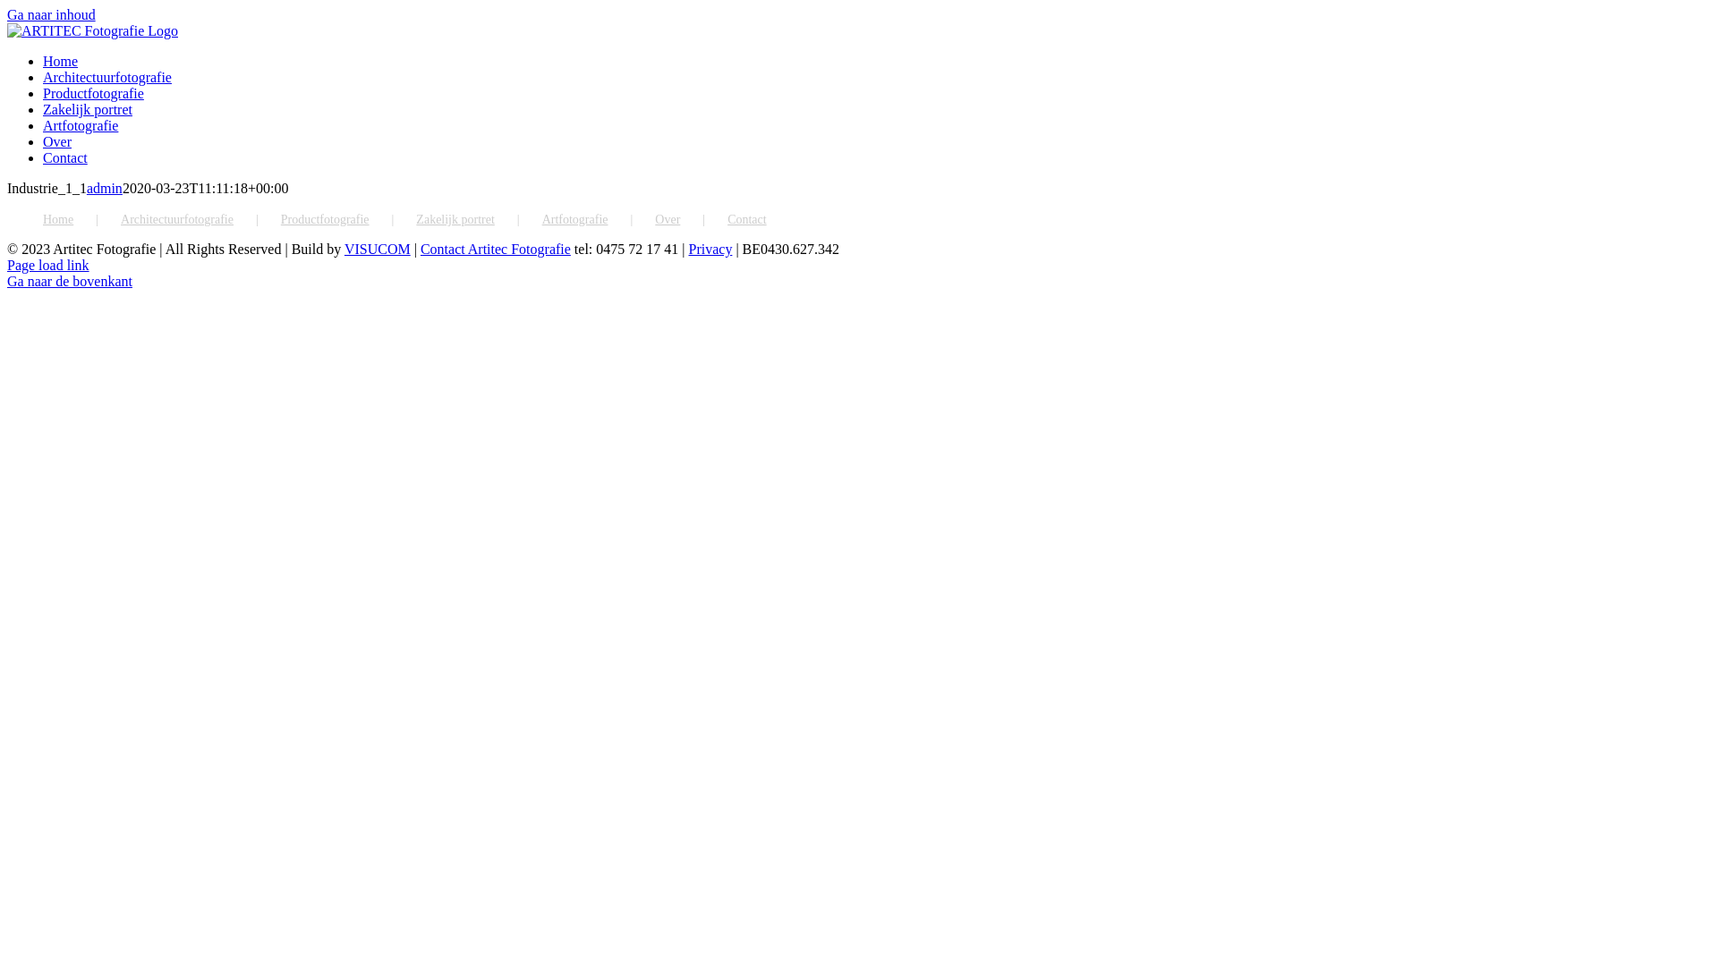 The height and width of the screenshot is (966, 1718). Describe the element at coordinates (52, 14) in the screenshot. I see `Ga naar inhoud` at that location.